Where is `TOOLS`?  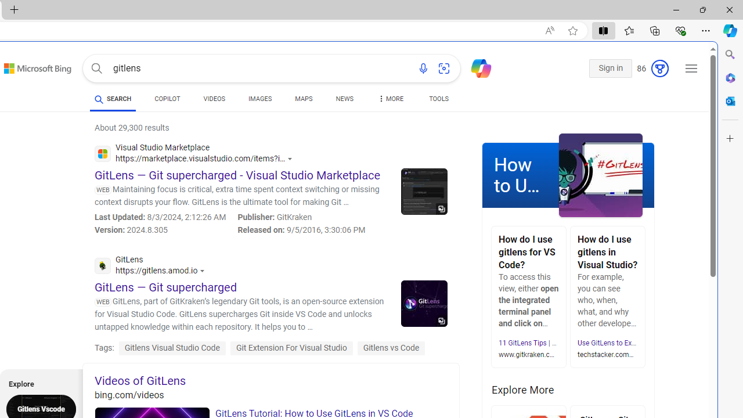 TOOLS is located at coordinates (439, 99).